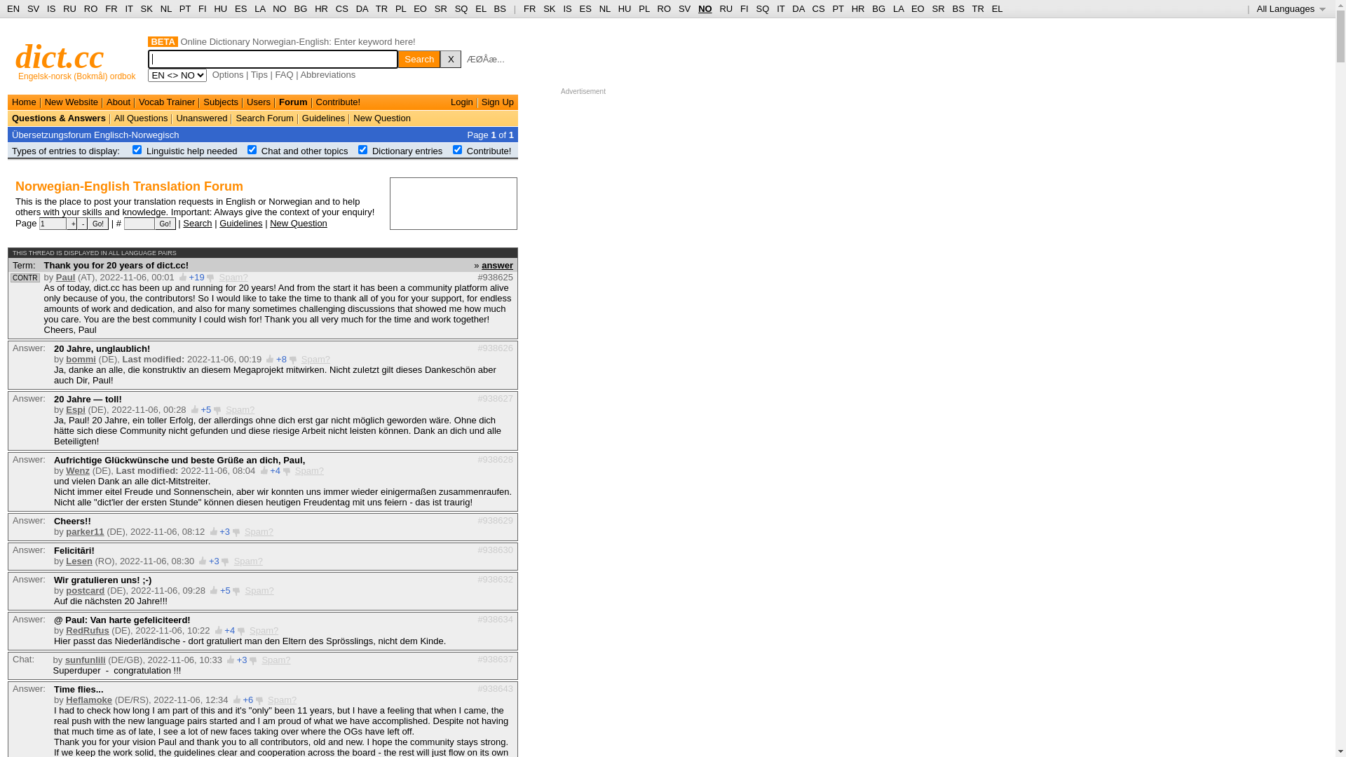 The image size is (1346, 757). What do you see at coordinates (233, 278) in the screenshot?
I see `Spam?` at bounding box center [233, 278].